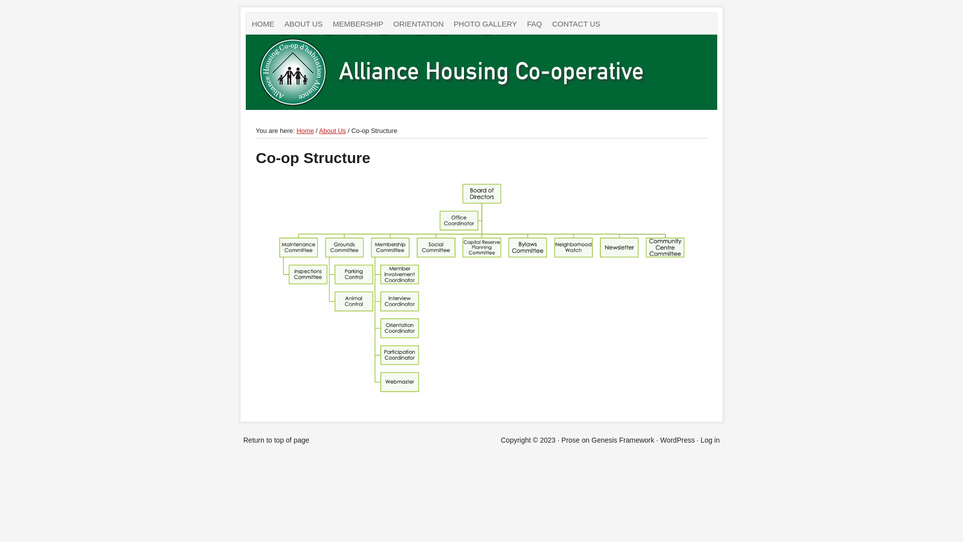 This screenshot has height=542, width=963. What do you see at coordinates (623, 440) in the screenshot?
I see `Genesis Framework` at bounding box center [623, 440].